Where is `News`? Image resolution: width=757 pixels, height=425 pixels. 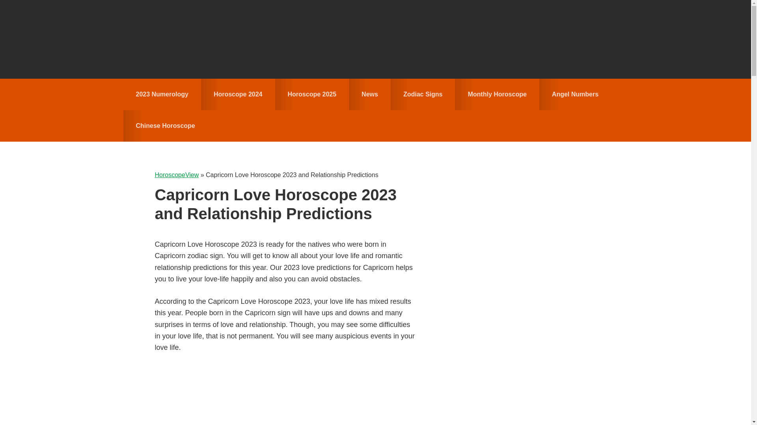
News is located at coordinates (370, 94).